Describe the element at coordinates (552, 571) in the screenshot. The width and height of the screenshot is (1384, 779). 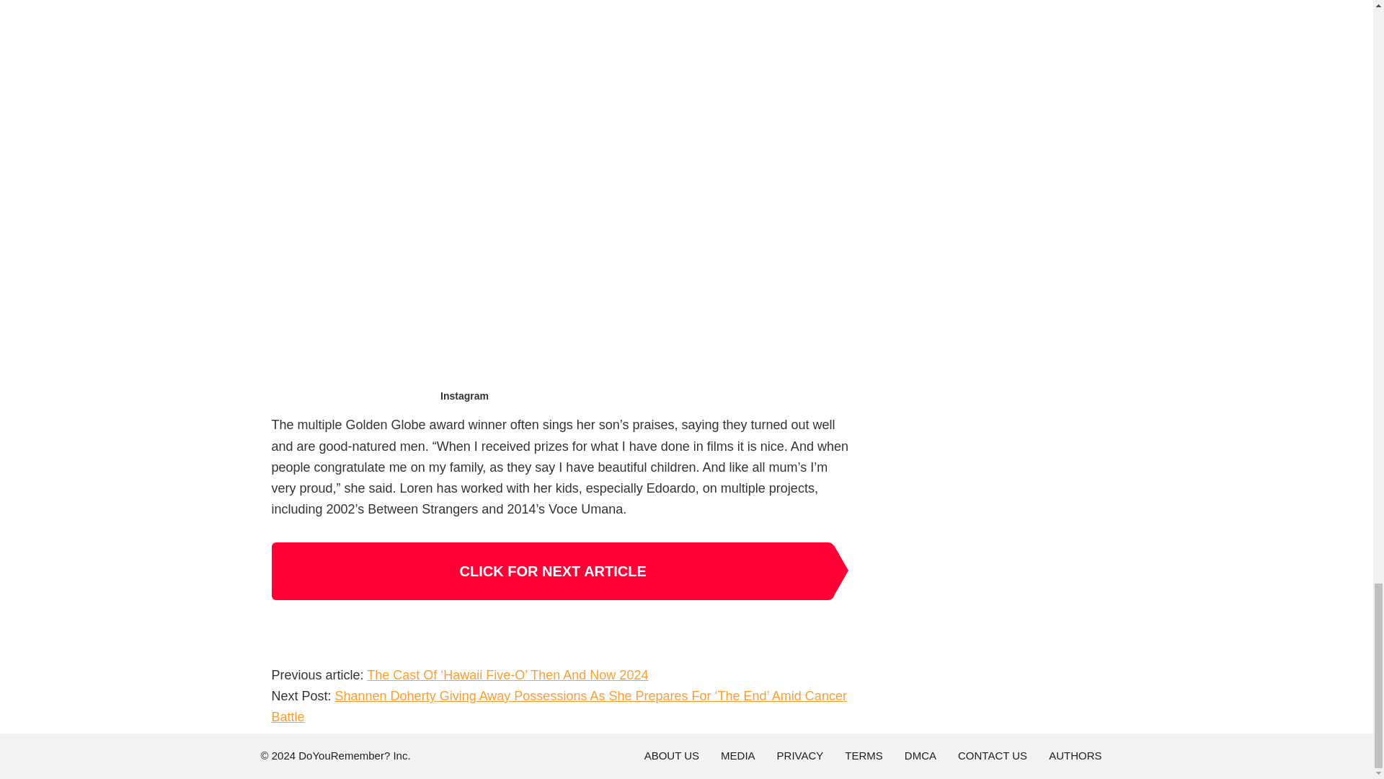
I see `CLICK FOR NEXT ARTICLE` at that location.